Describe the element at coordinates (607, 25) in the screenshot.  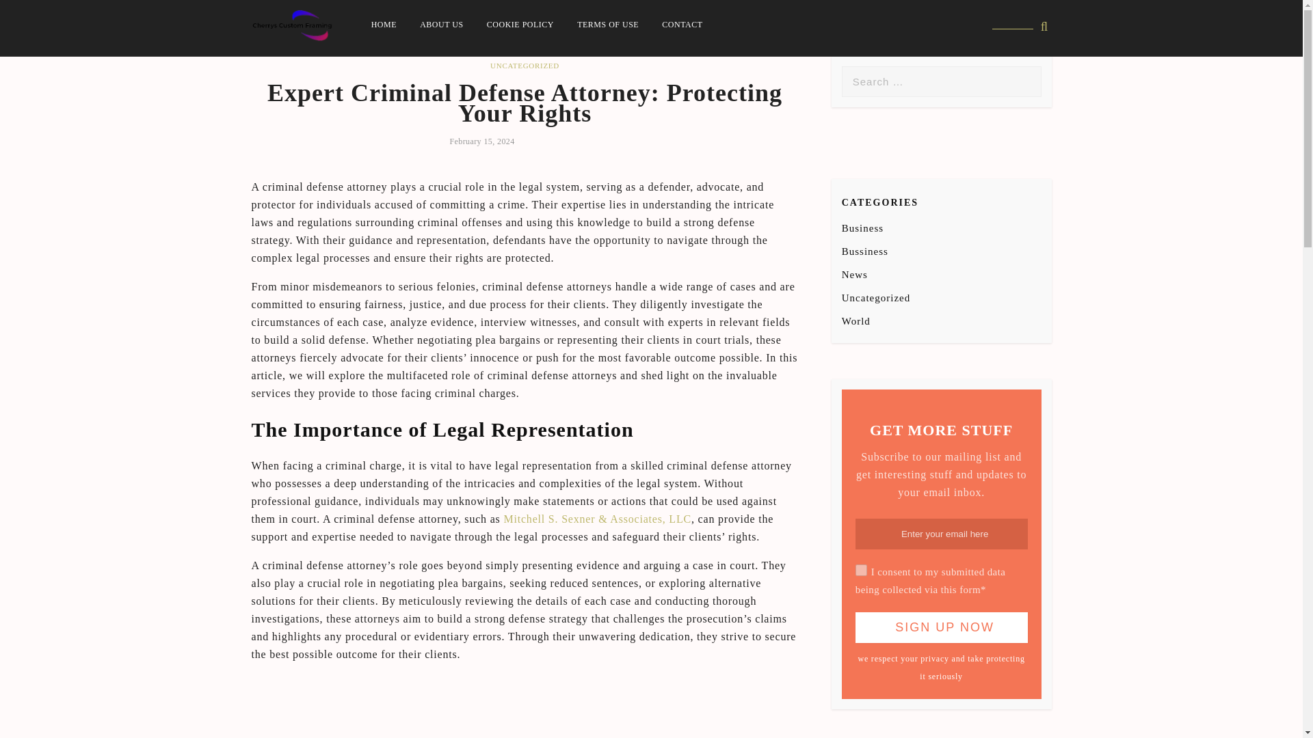
I see `TERMS OF USE` at that location.